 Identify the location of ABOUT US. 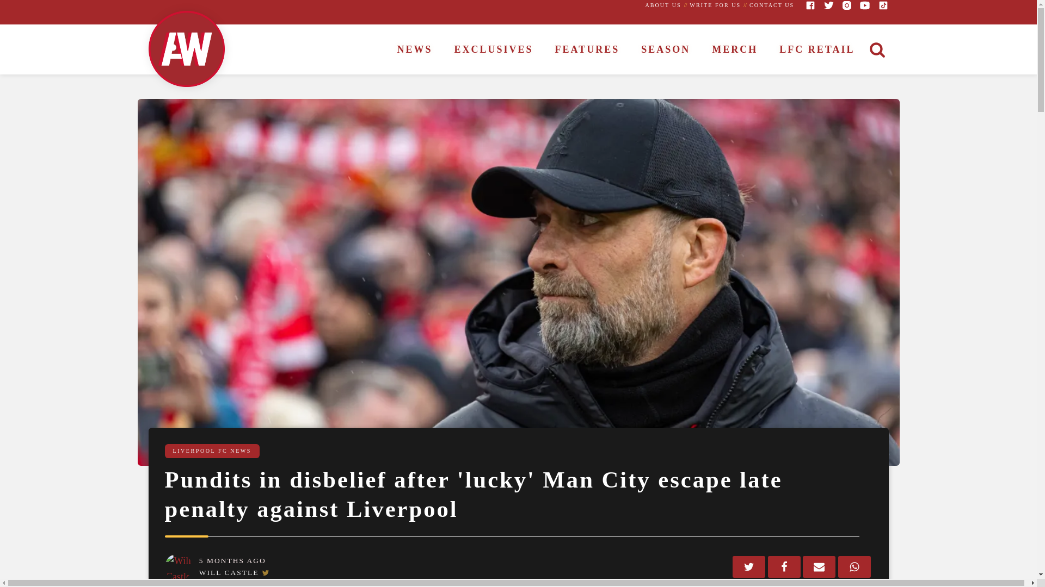
(663, 5).